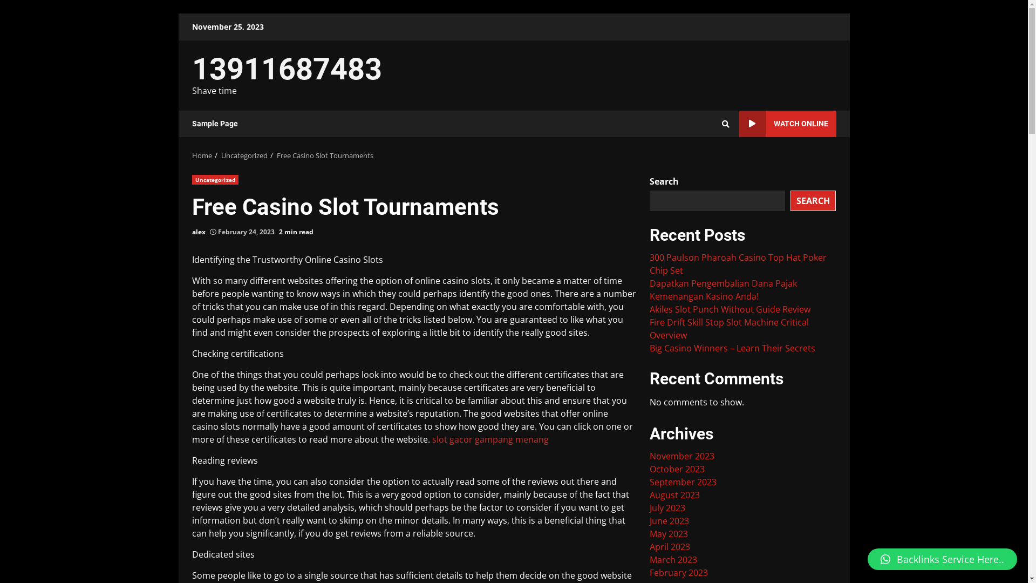 The image size is (1036, 583). Describe the element at coordinates (244, 155) in the screenshot. I see `Uncategorized` at that location.